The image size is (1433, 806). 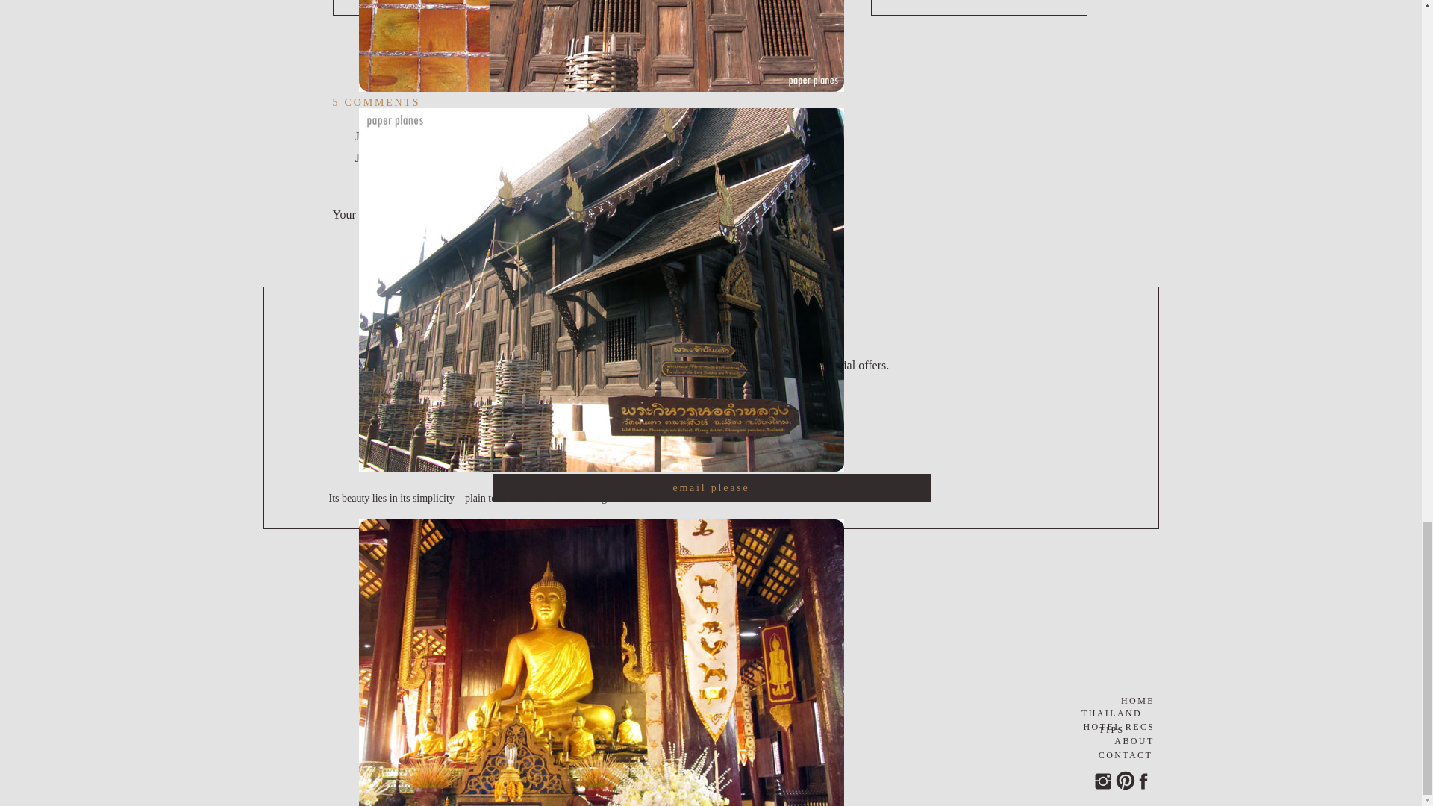 What do you see at coordinates (423, 518) in the screenshot?
I see `October 2, 2013 at 10:57 am` at bounding box center [423, 518].